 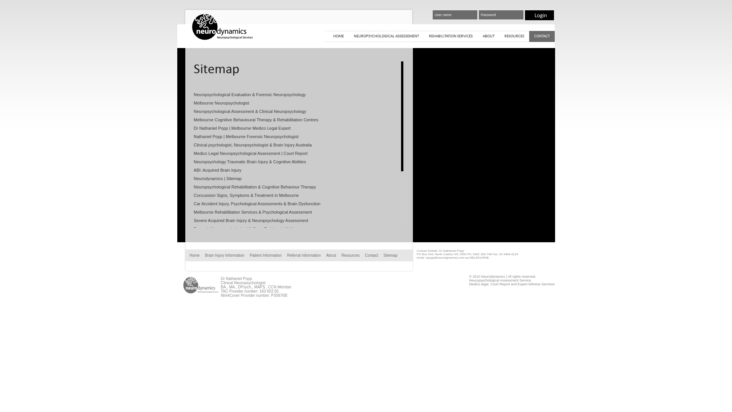 What do you see at coordinates (249, 229) in the screenshot?
I see `Forensic Neuropsychological & Carer Training in Melbourne` at bounding box center [249, 229].